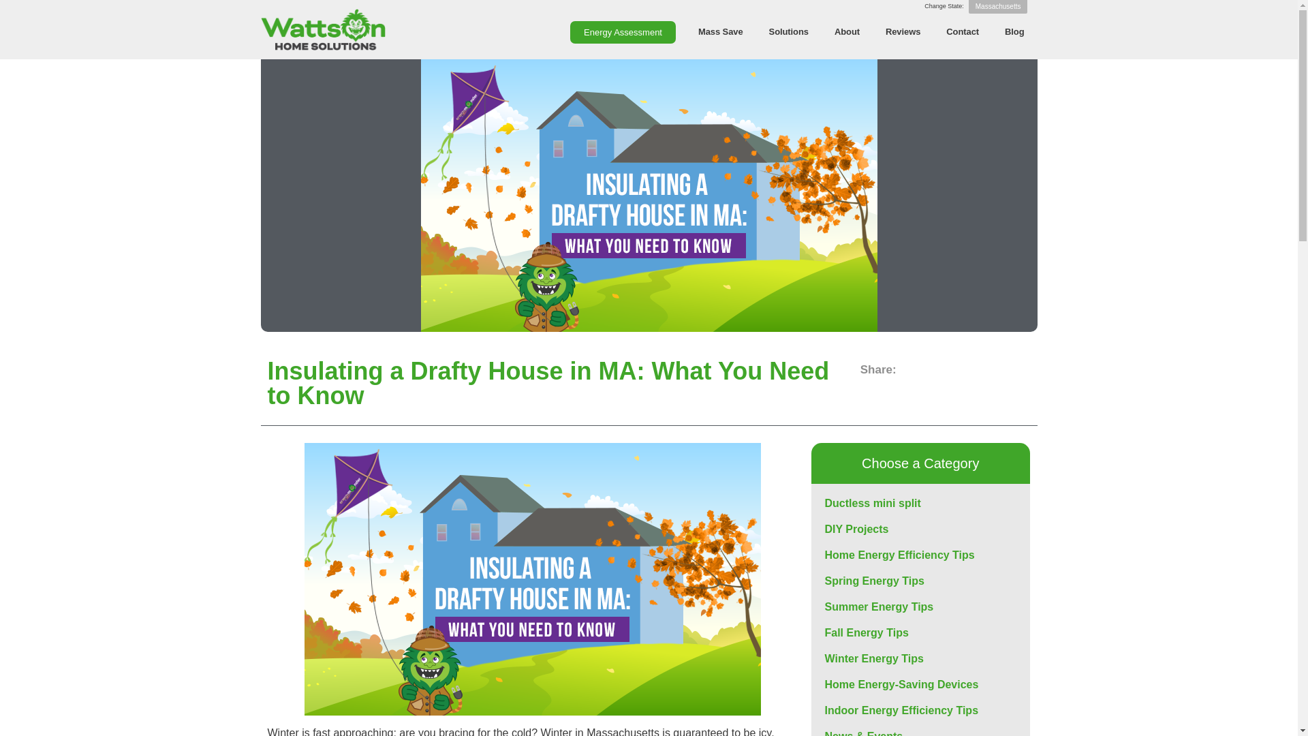  I want to click on Solutions, so click(788, 31).